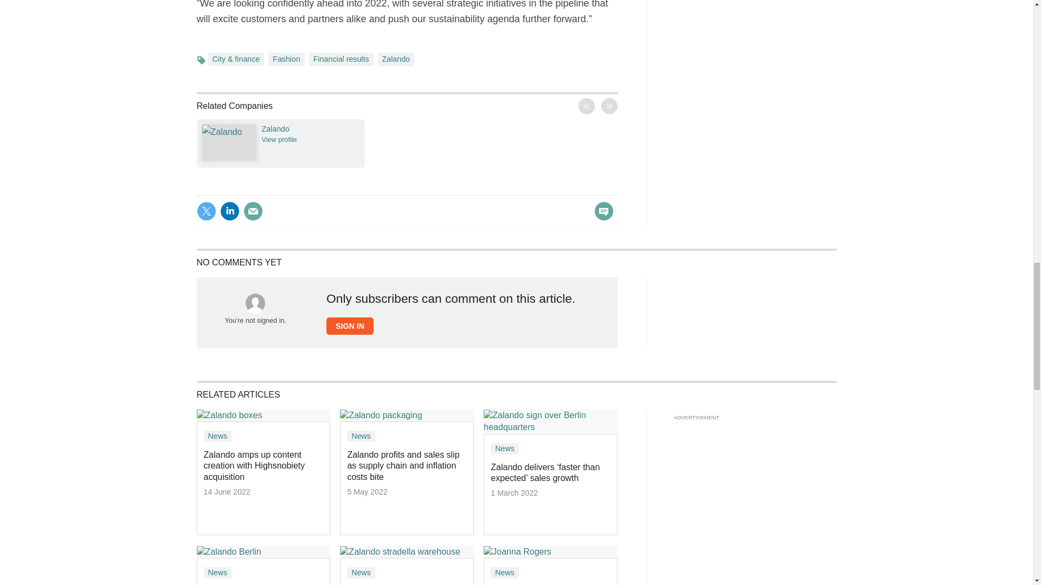  Describe the element at coordinates (229, 211) in the screenshot. I see `Share this on Linked in` at that location.